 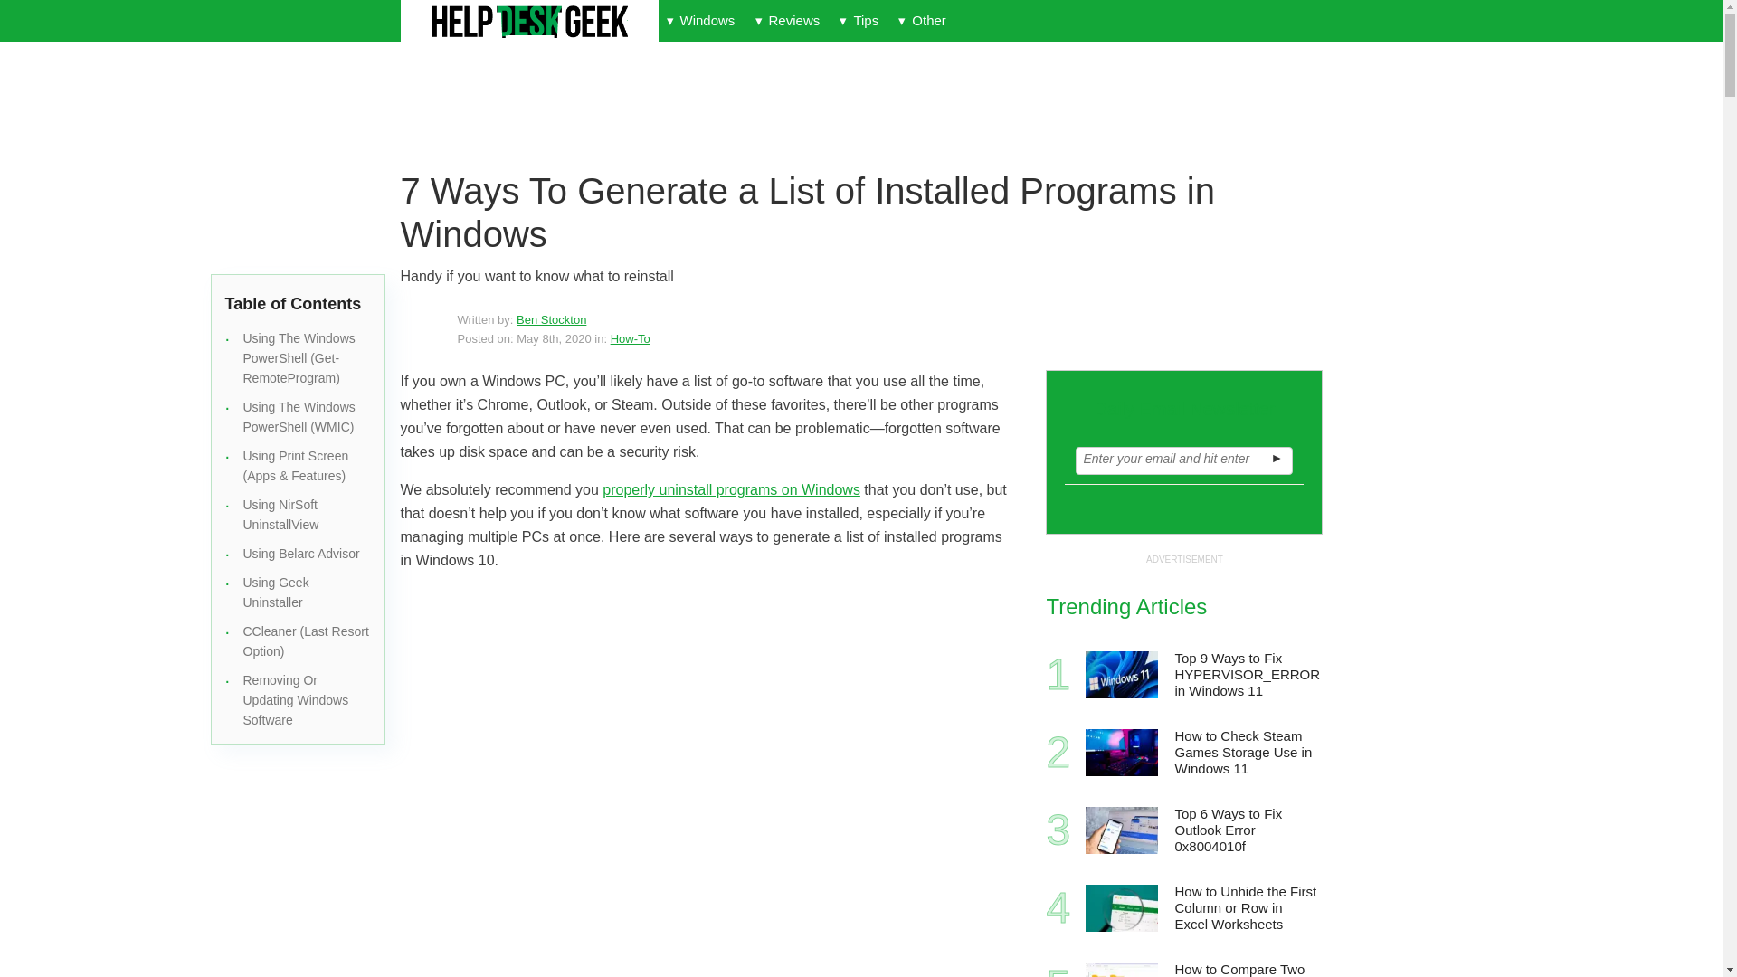 I want to click on Reviews, so click(x=787, y=21).